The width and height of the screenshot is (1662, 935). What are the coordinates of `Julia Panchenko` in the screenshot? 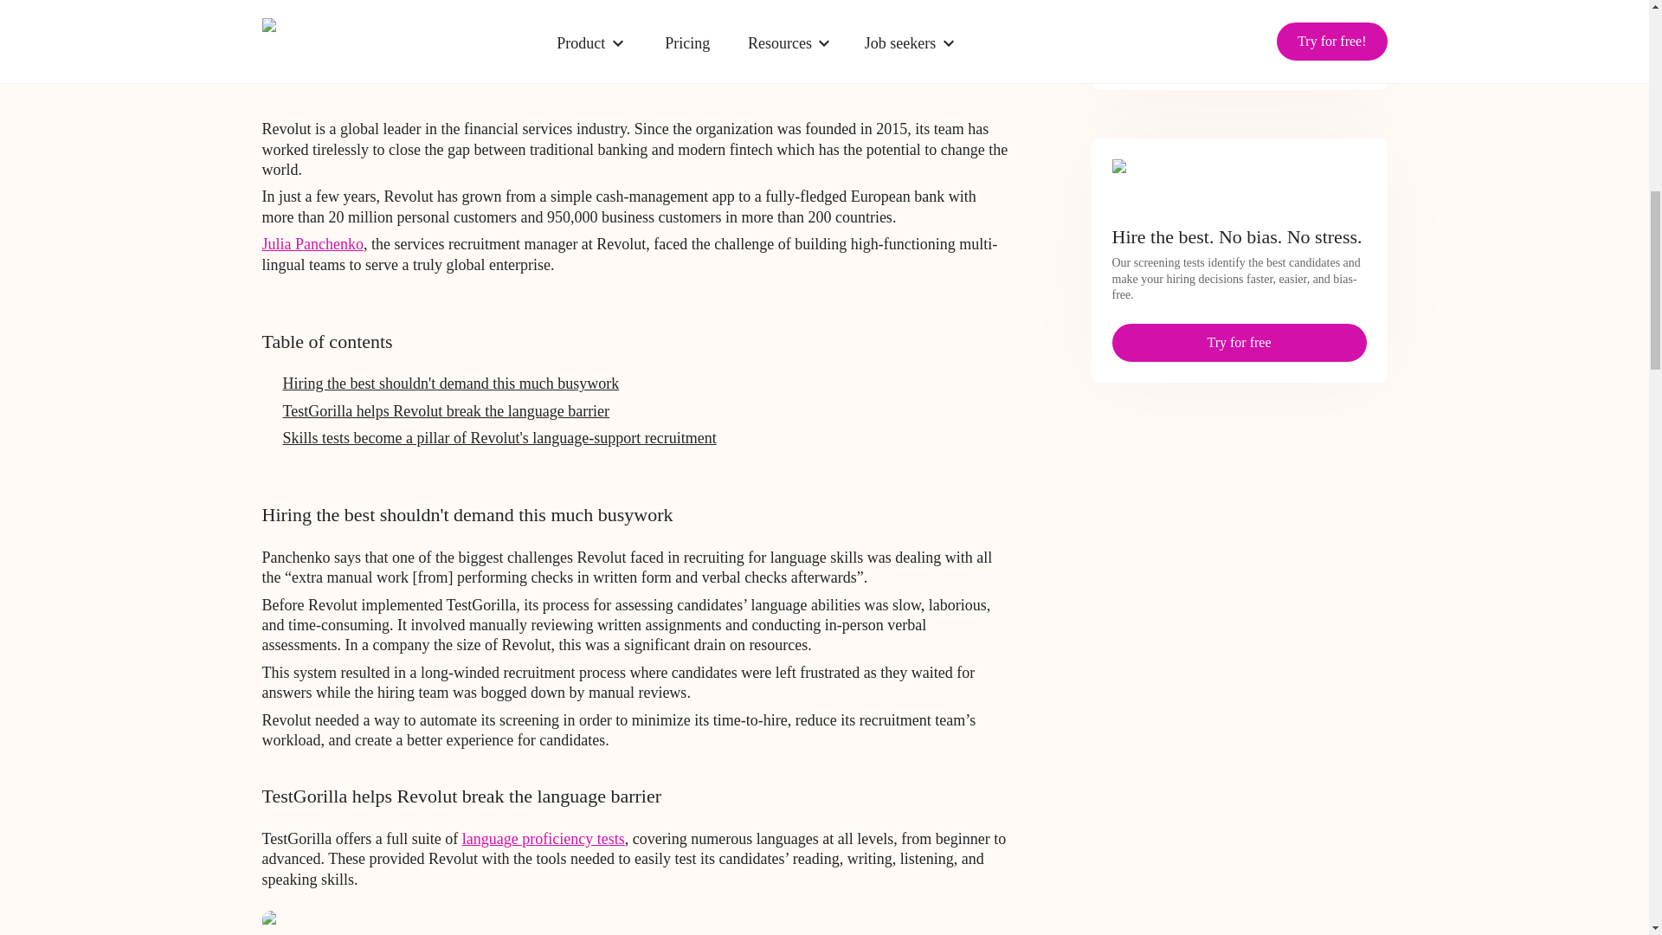 It's located at (312, 244).